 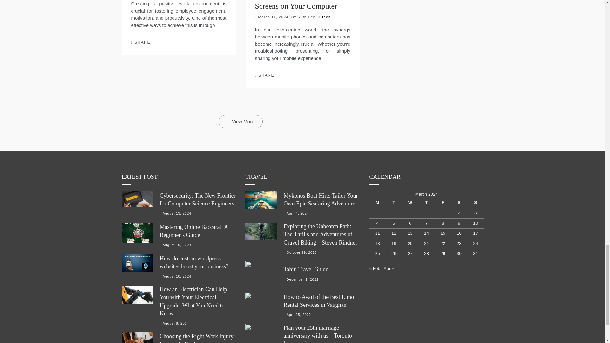 I want to click on Monday, so click(x=377, y=203).